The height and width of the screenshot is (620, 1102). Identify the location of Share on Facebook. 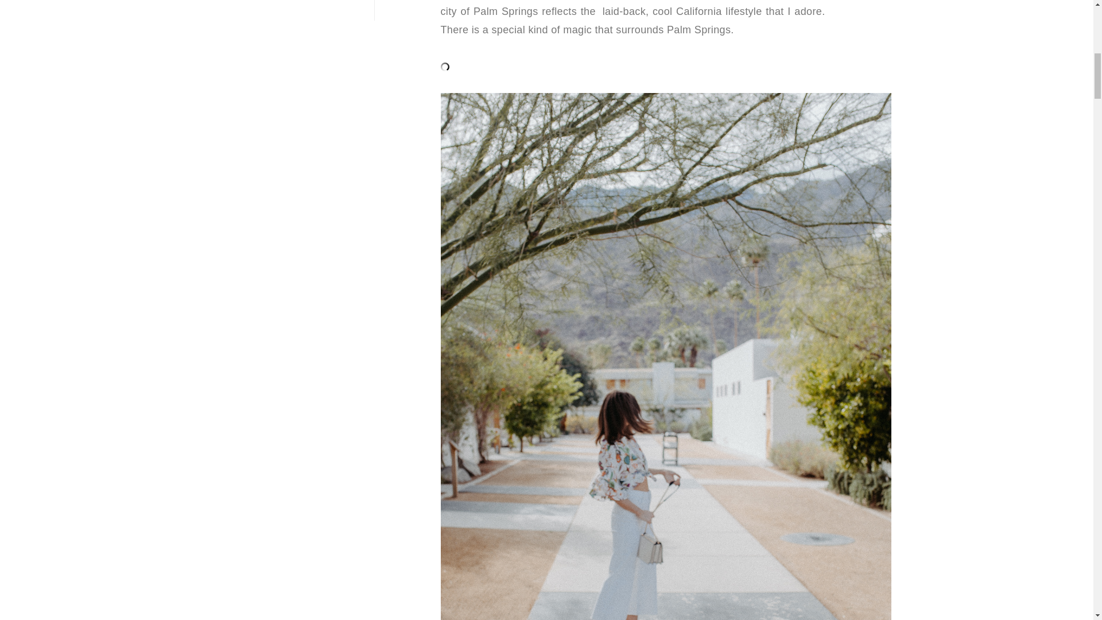
(162, 25).